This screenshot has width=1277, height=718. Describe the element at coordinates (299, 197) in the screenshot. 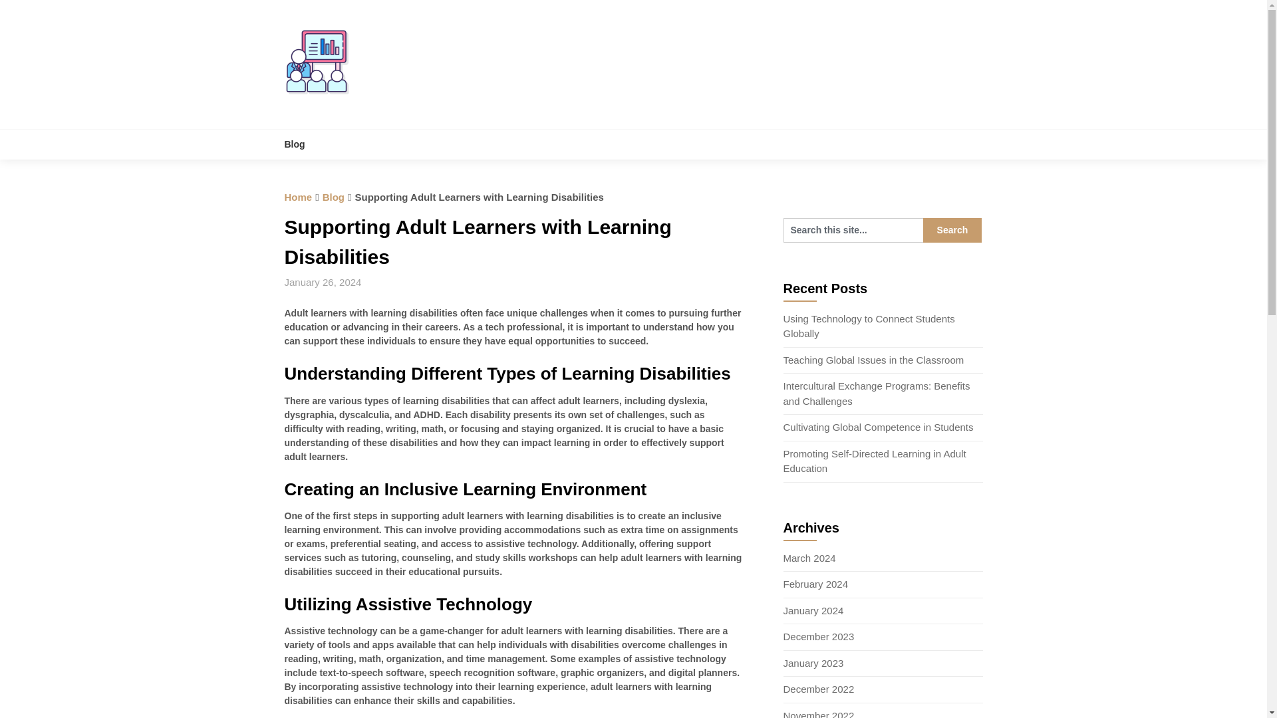

I see `Home` at that location.